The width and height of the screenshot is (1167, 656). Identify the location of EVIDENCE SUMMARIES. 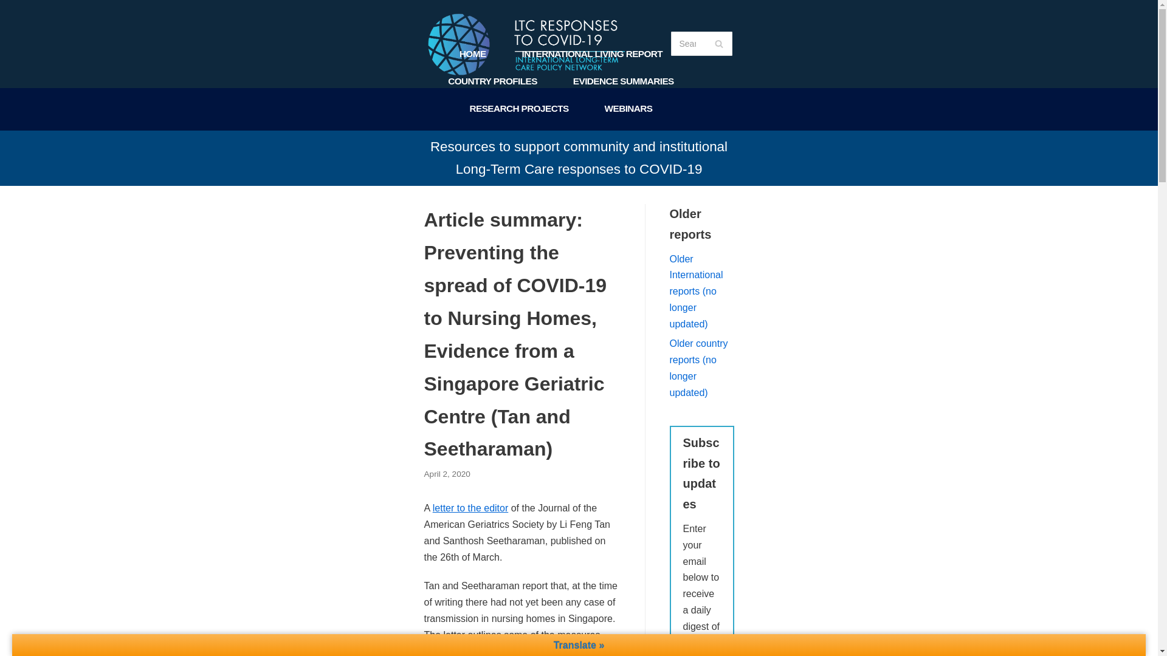
(624, 81).